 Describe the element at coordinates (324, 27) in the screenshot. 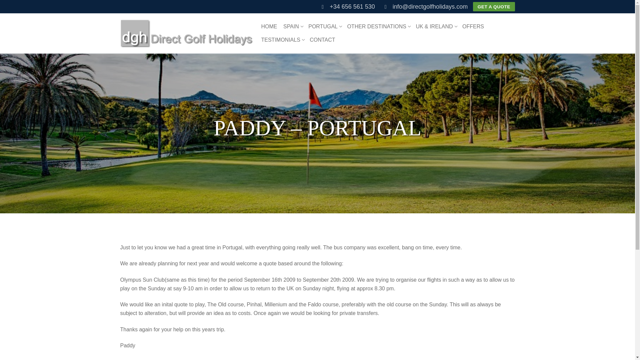

I see `OFFERS` at that location.